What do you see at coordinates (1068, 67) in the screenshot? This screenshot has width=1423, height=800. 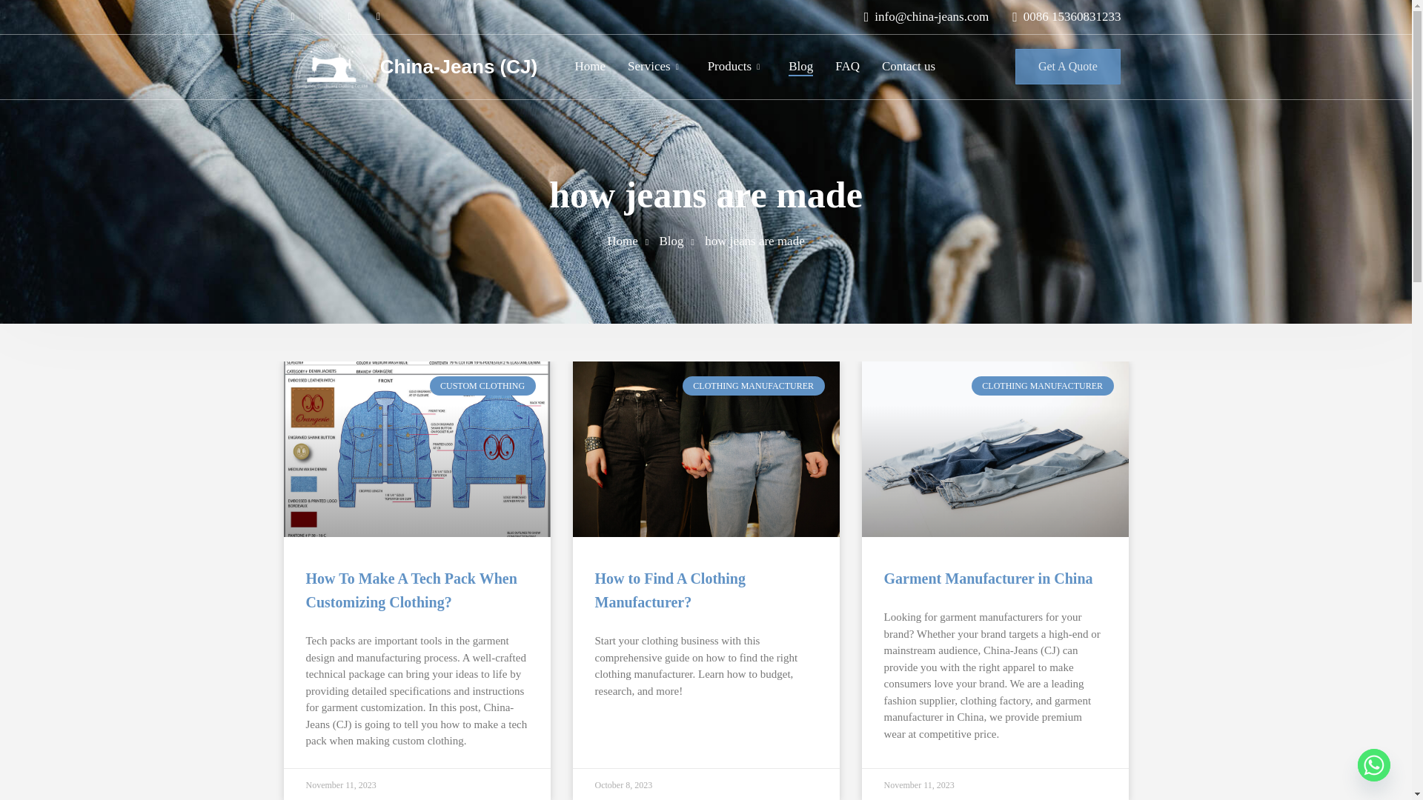 I see `Get A Quote` at bounding box center [1068, 67].